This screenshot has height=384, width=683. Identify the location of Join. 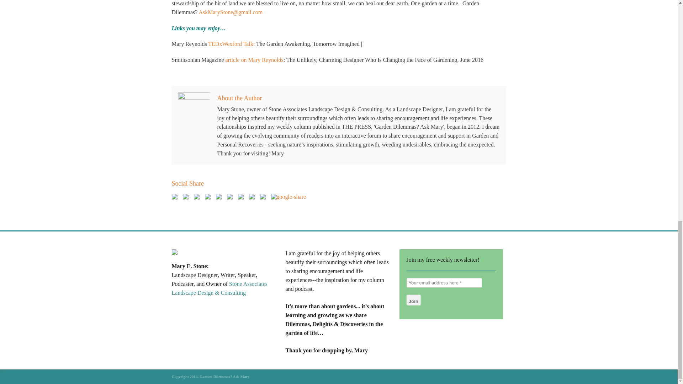
(413, 300).